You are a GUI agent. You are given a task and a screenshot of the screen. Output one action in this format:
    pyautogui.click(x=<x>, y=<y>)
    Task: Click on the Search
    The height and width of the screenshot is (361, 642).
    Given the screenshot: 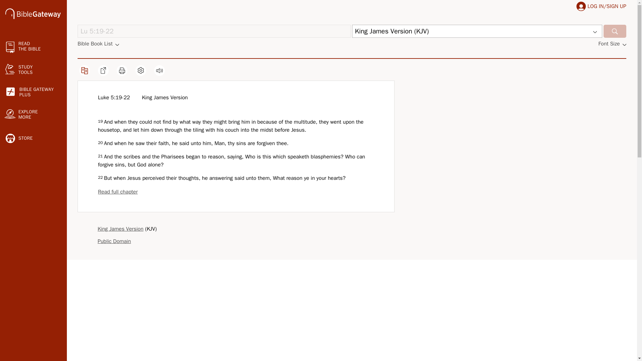 What is the action you would take?
    pyautogui.click(x=33, y=14)
    